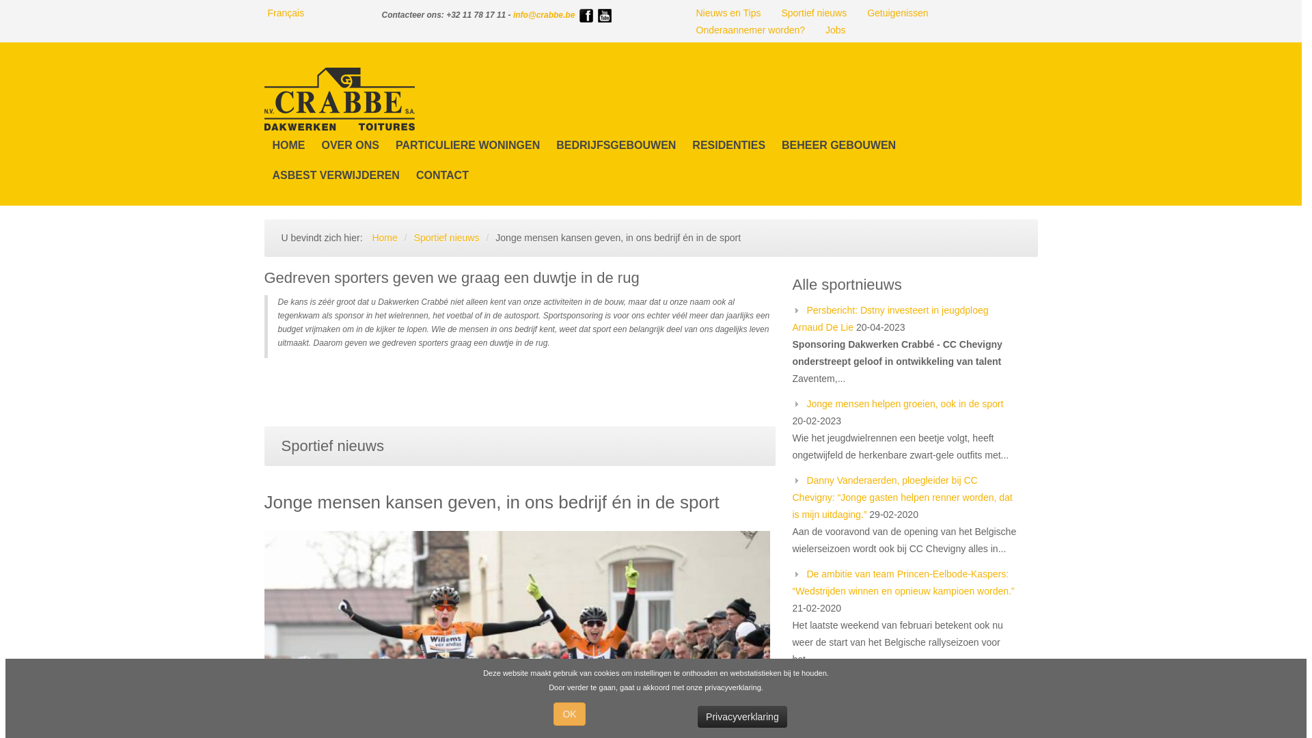 This screenshot has width=1312, height=738. Describe the element at coordinates (350, 146) in the screenshot. I see `OVER ONS` at that location.